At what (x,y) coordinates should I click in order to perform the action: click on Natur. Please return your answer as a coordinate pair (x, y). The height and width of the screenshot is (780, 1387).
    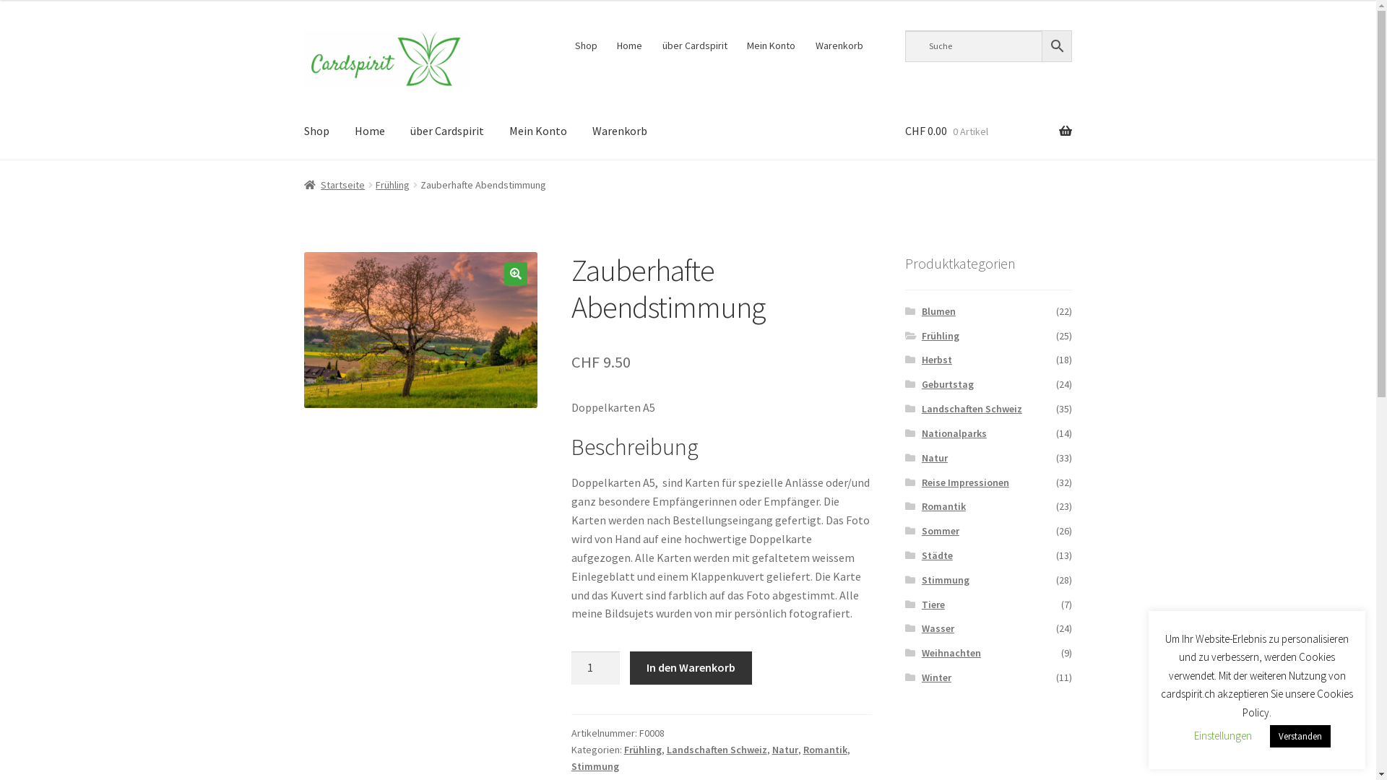
    Looking at the image, I should click on (785, 750).